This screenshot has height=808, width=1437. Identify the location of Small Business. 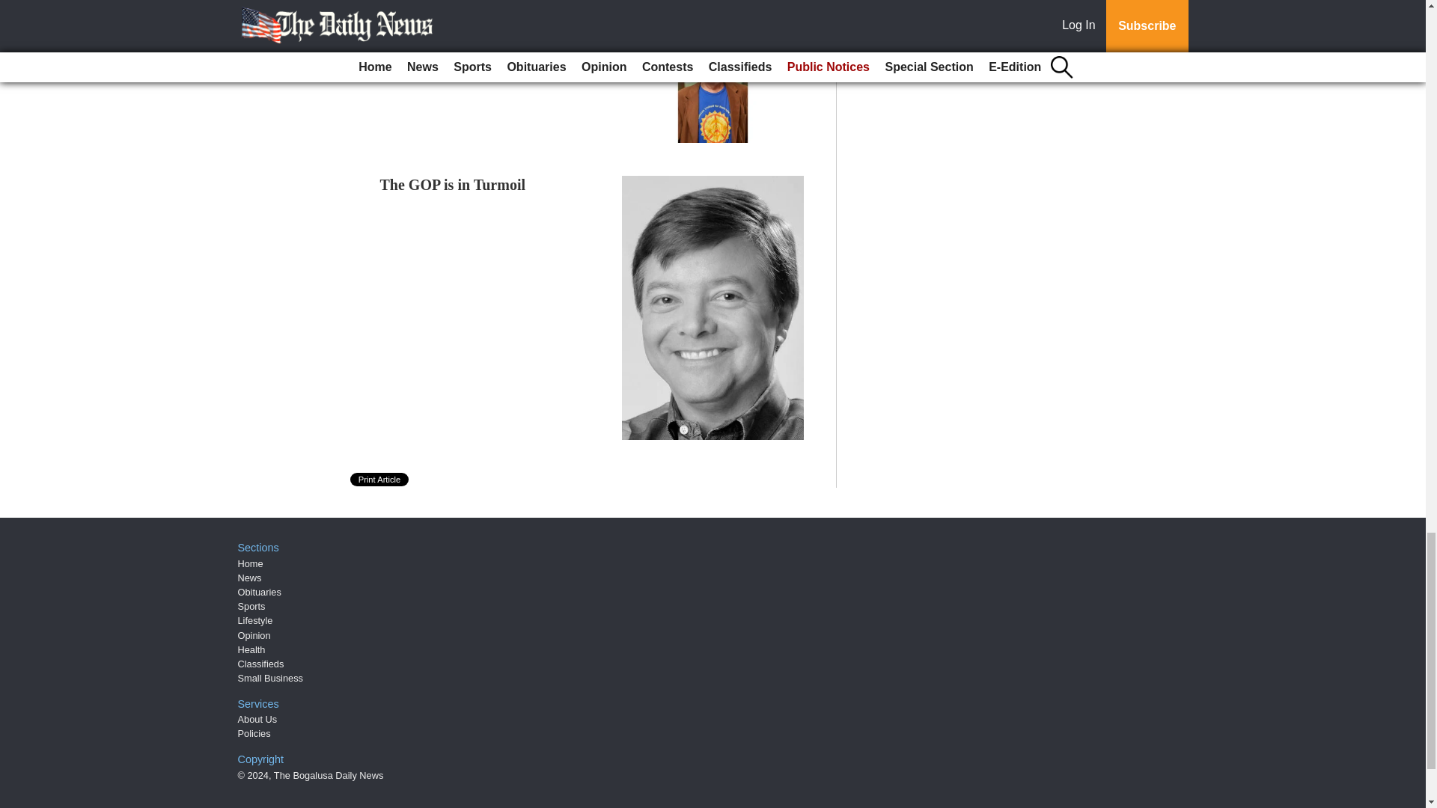
(271, 678).